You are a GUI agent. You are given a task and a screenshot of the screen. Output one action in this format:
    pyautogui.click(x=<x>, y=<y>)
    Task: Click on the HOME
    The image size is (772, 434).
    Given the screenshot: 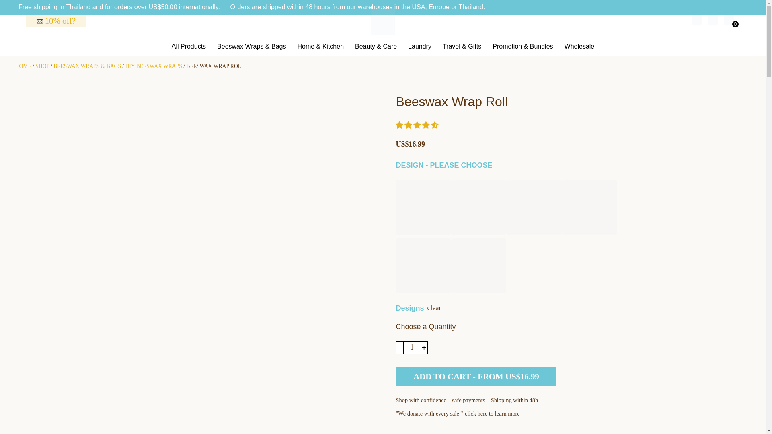 What is the action you would take?
    pyautogui.click(x=23, y=66)
    